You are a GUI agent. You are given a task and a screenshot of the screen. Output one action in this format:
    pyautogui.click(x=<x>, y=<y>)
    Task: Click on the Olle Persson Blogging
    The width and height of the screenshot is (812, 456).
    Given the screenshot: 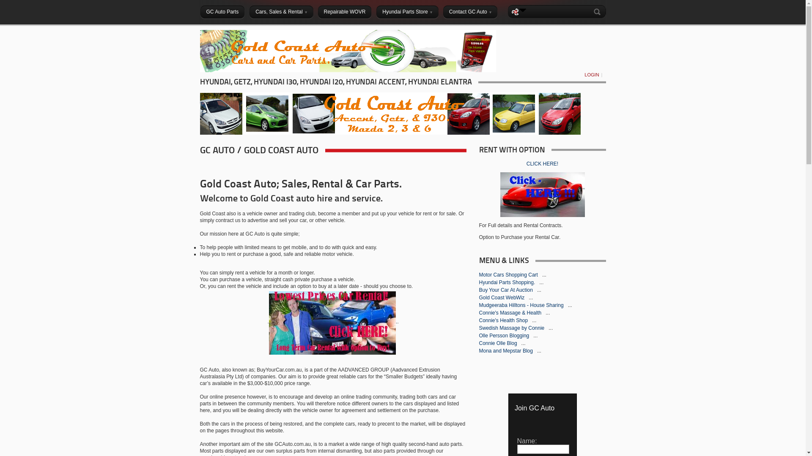 What is the action you would take?
    pyautogui.click(x=505, y=336)
    